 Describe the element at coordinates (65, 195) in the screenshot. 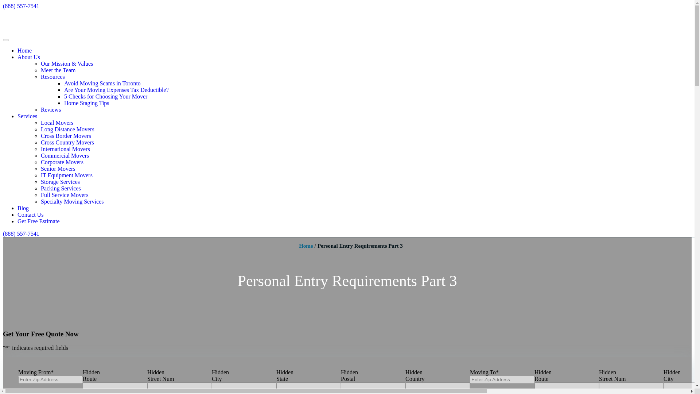

I see `Full Service Movers` at that location.